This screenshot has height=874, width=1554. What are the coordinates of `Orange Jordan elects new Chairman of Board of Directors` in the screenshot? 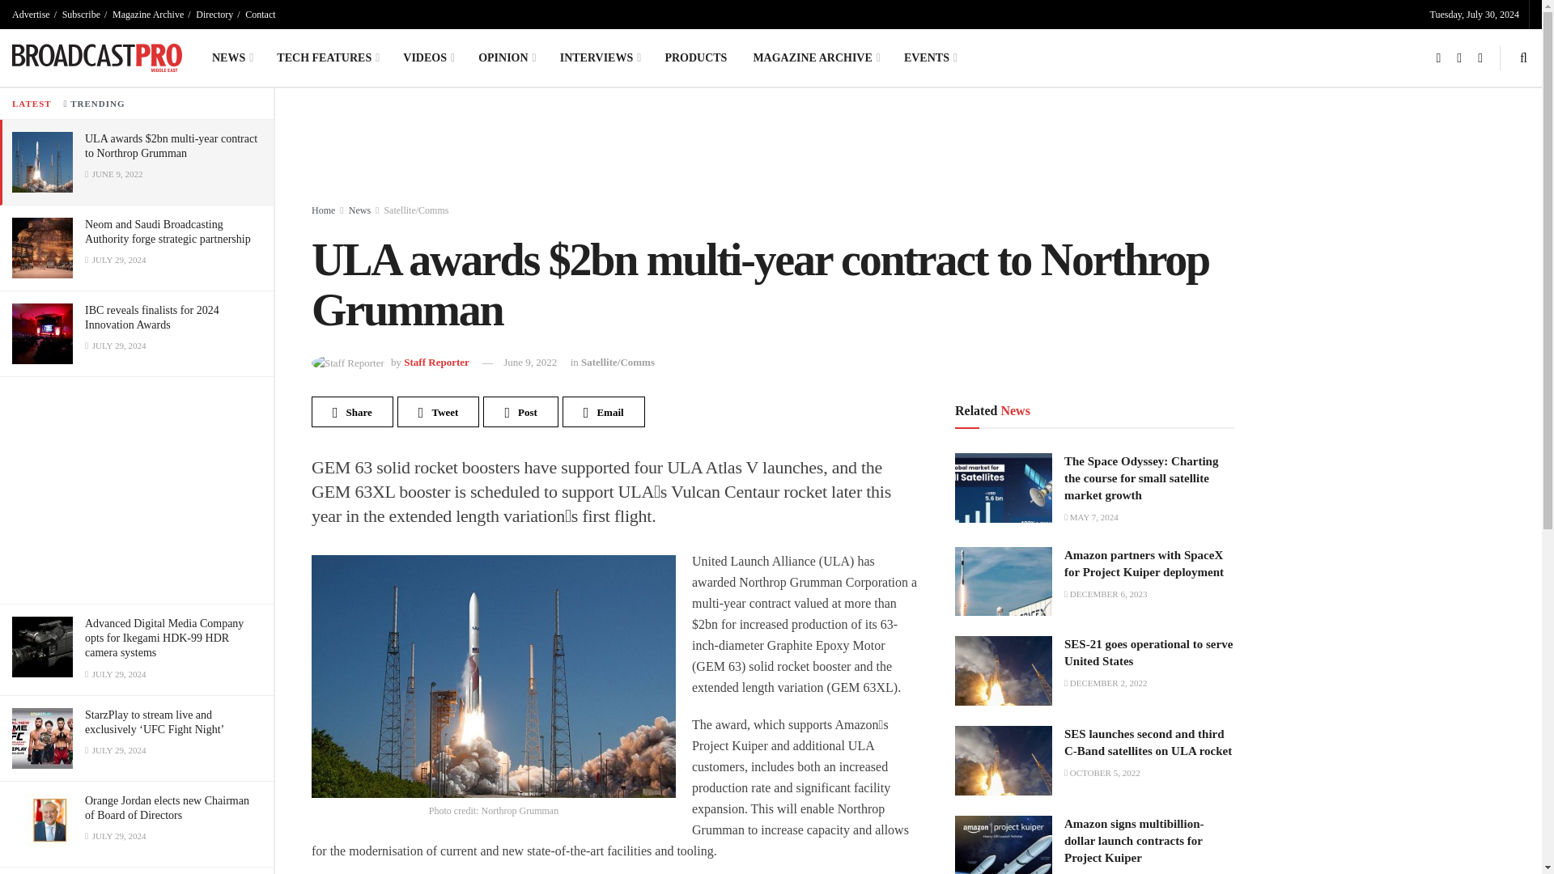 It's located at (167, 808).